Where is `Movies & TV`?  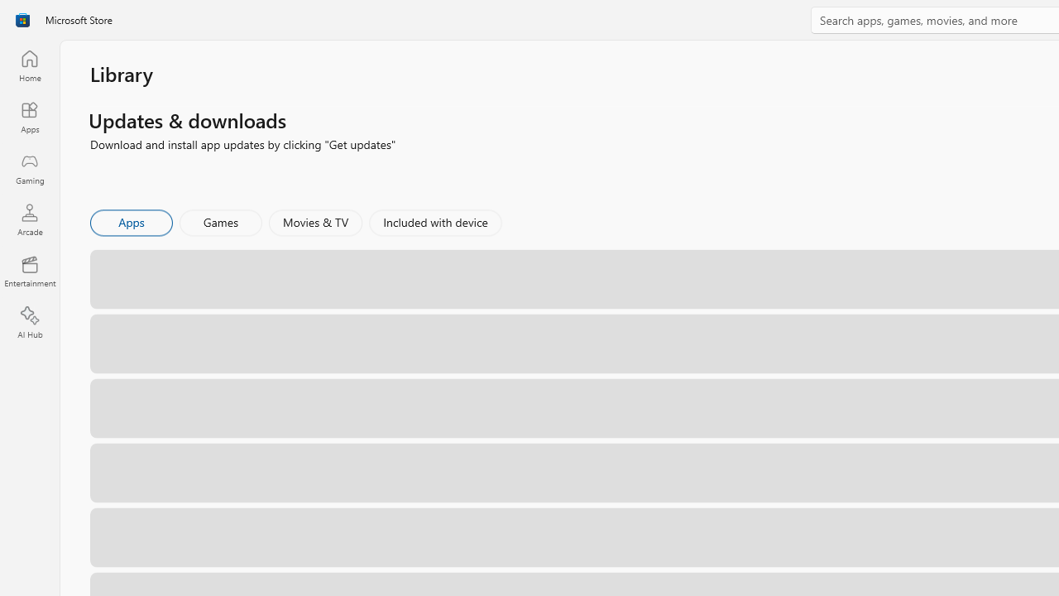 Movies & TV is located at coordinates (315, 222).